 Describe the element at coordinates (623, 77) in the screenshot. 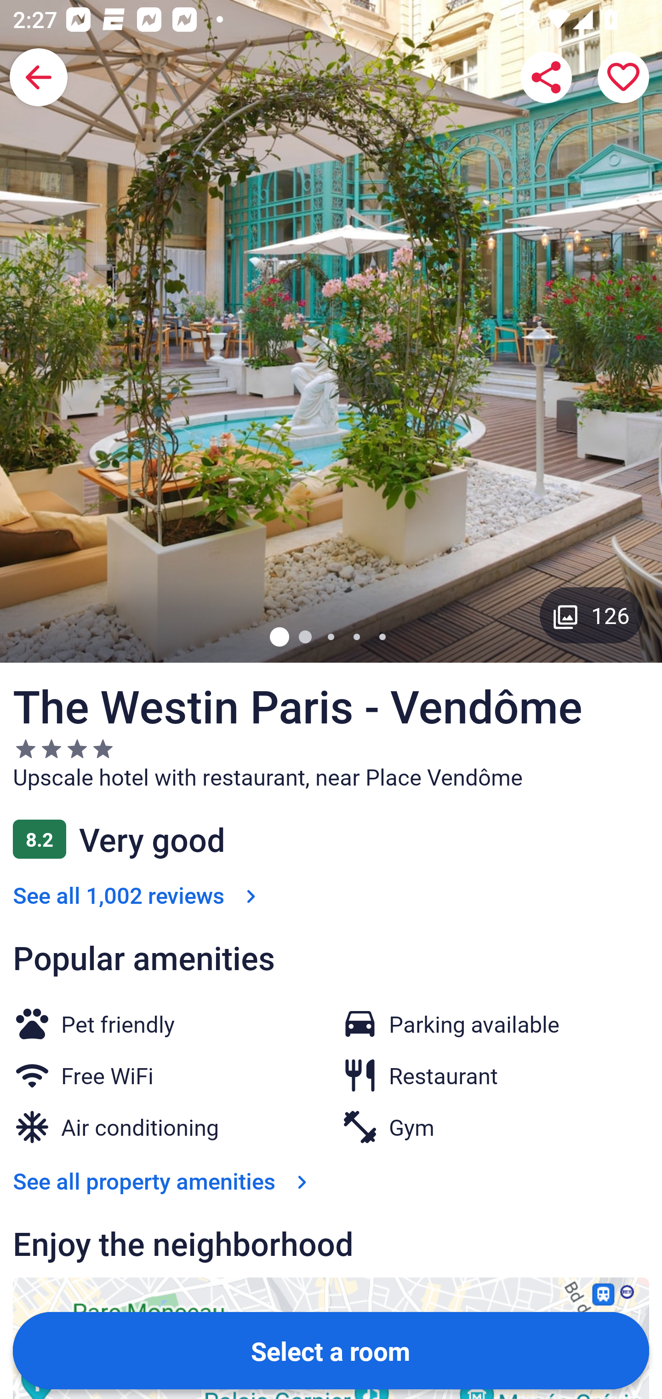

I see `Save property to a trip` at that location.